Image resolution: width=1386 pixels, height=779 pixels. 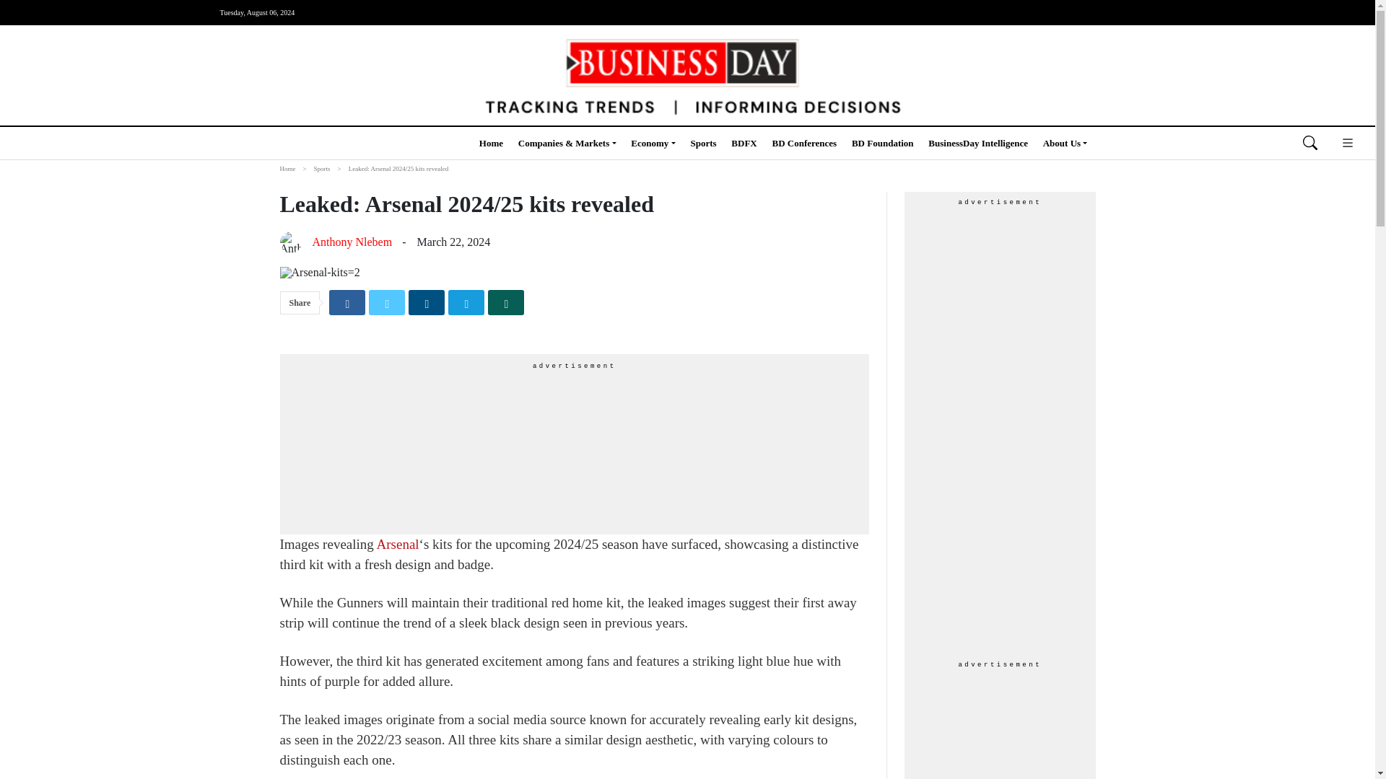 What do you see at coordinates (804, 143) in the screenshot?
I see `BD Conferences` at bounding box center [804, 143].